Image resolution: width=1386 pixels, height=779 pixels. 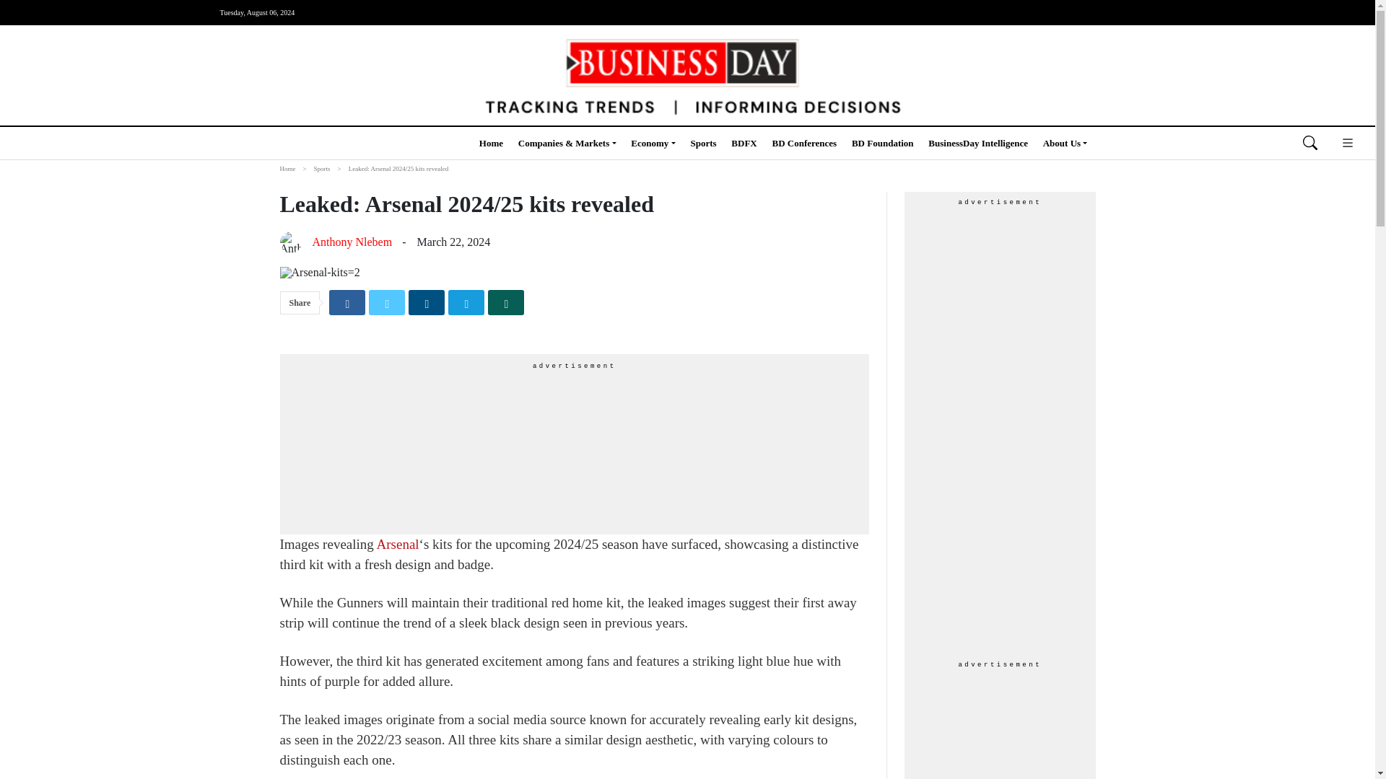 What do you see at coordinates (804, 143) in the screenshot?
I see `BD Conferences` at bounding box center [804, 143].